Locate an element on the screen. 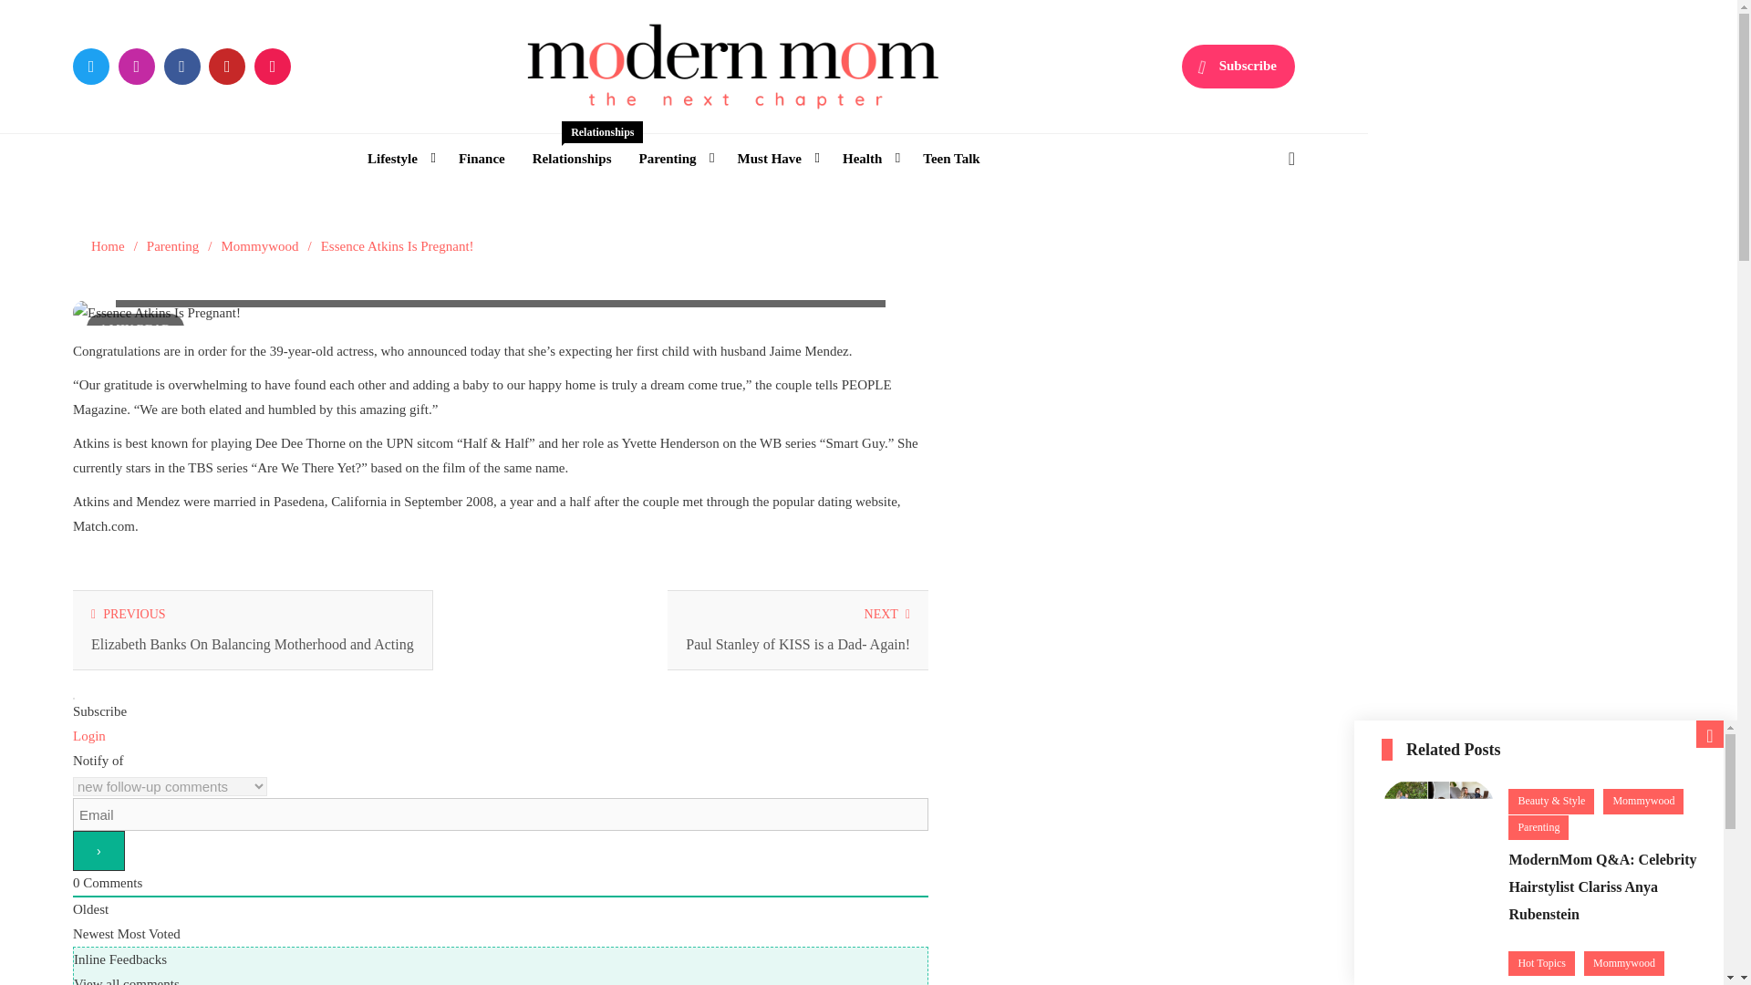 Image resolution: width=1751 pixels, height=985 pixels. Teen Talk is located at coordinates (950, 159).